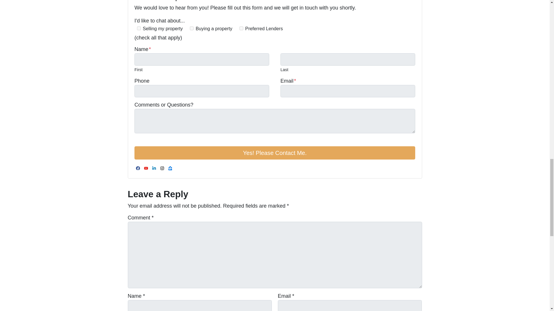  I want to click on Selling my property, so click(138, 28).